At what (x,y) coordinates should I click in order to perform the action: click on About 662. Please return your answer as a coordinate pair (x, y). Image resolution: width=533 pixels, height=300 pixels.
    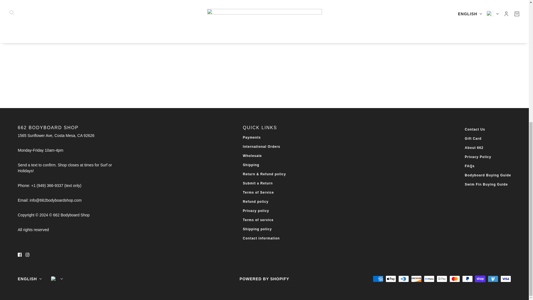
    Looking at the image, I should click on (474, 147).